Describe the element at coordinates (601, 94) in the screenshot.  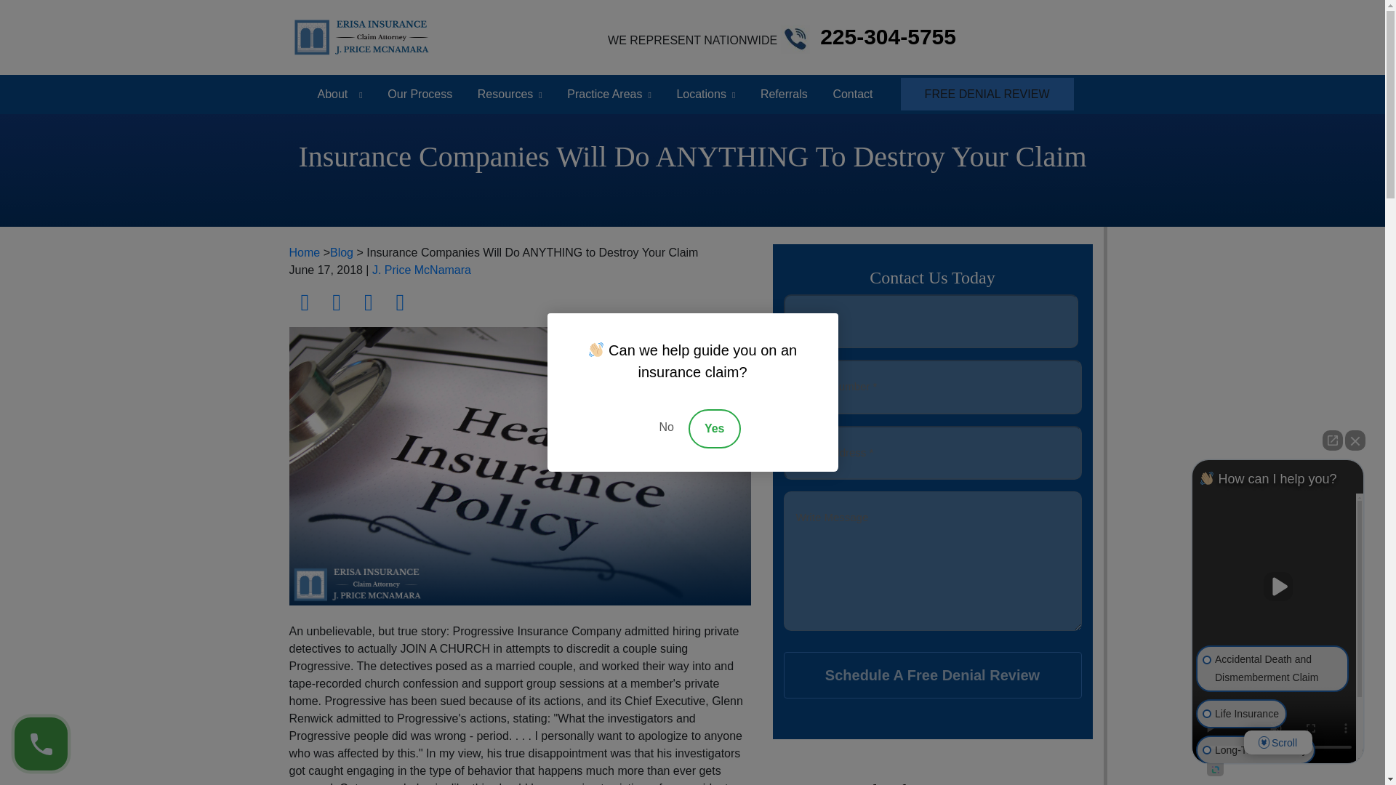
I see `Practice Areas` at that location.